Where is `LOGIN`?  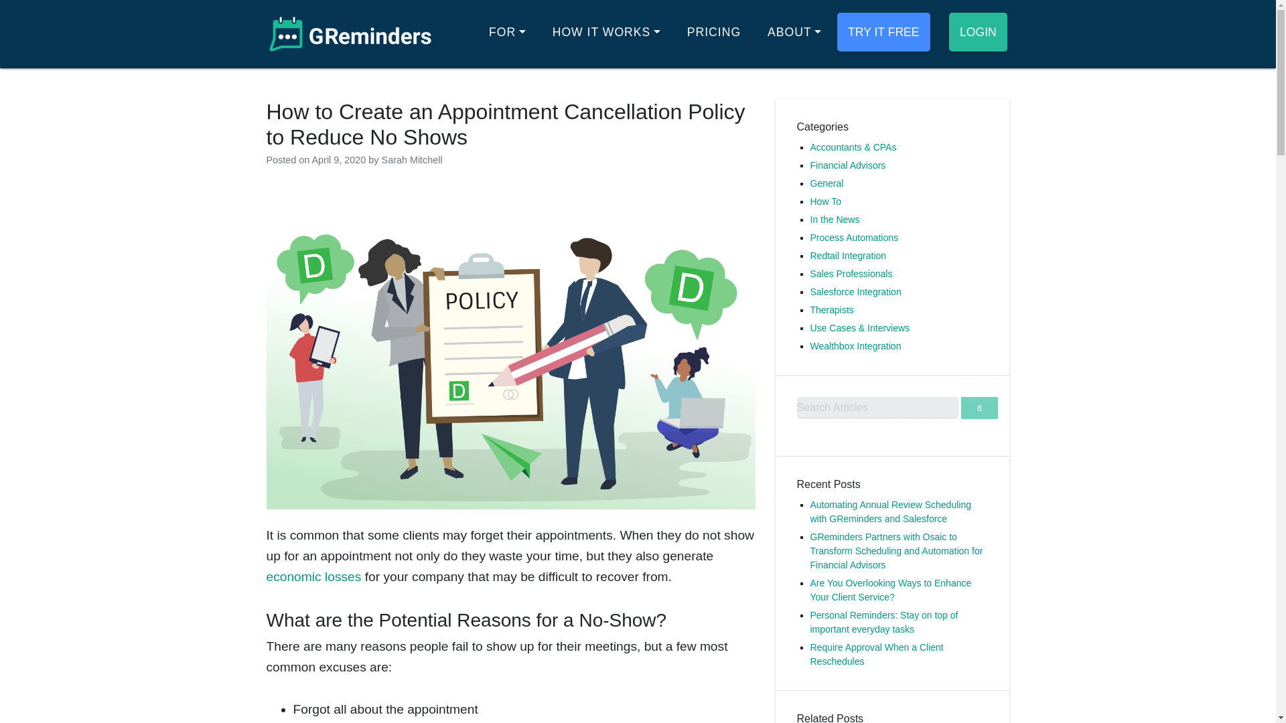
LOGIN is located at coordinates (978, 32).